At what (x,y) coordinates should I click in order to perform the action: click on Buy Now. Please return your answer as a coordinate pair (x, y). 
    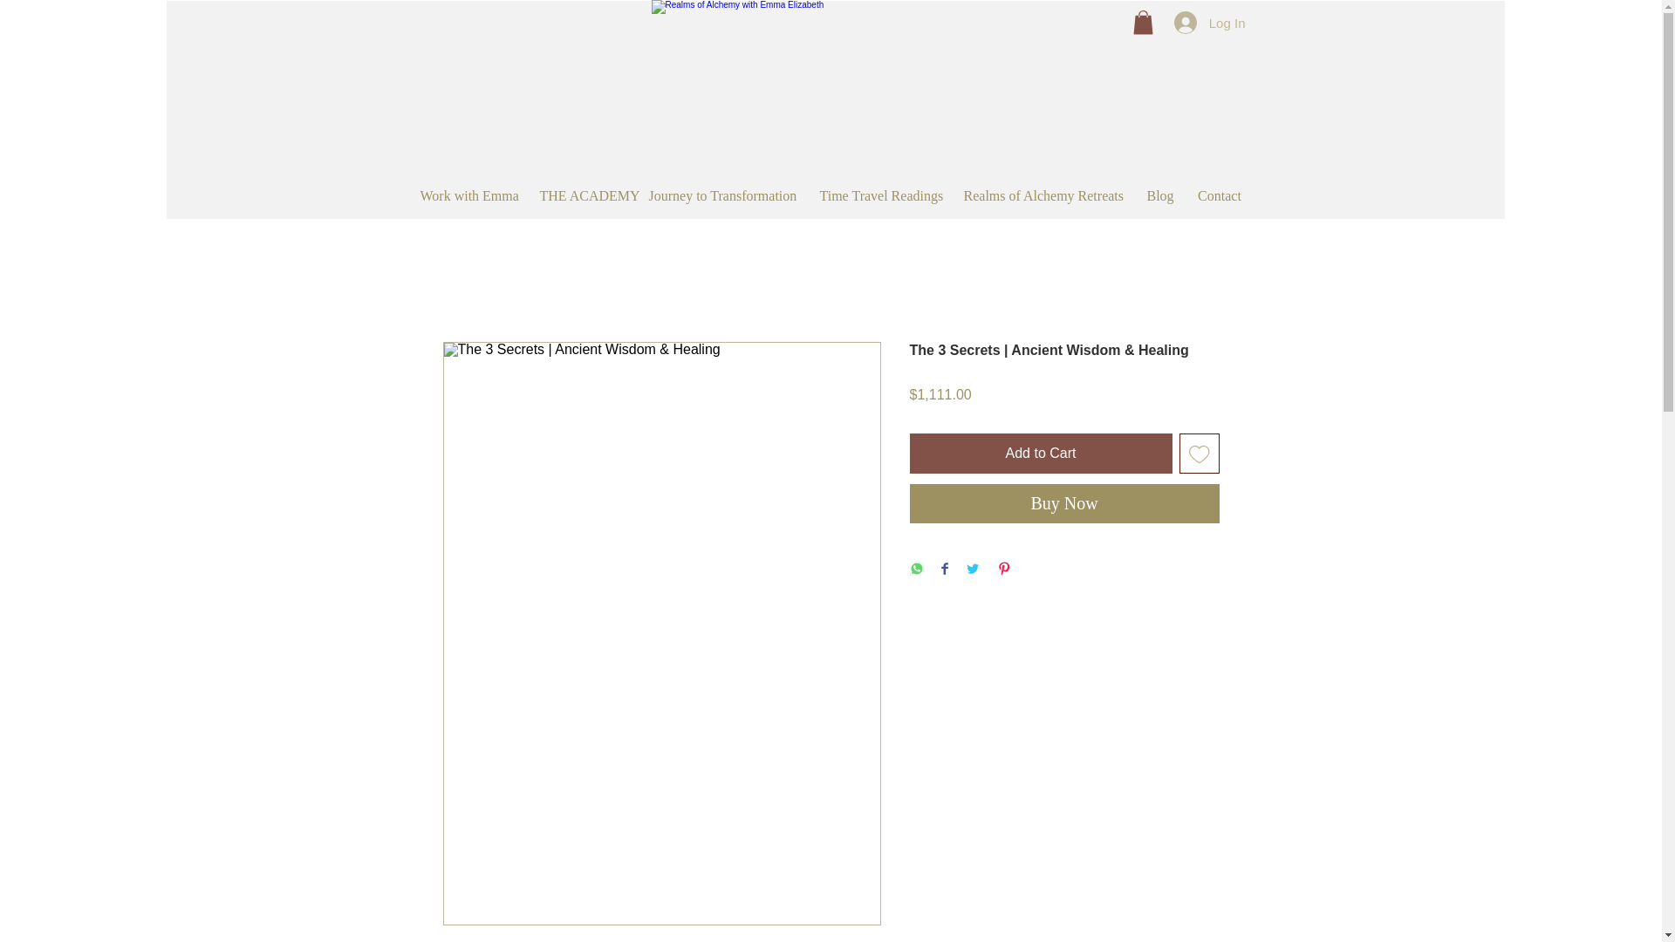
    Looking at the image, I should click on (1064, 504).